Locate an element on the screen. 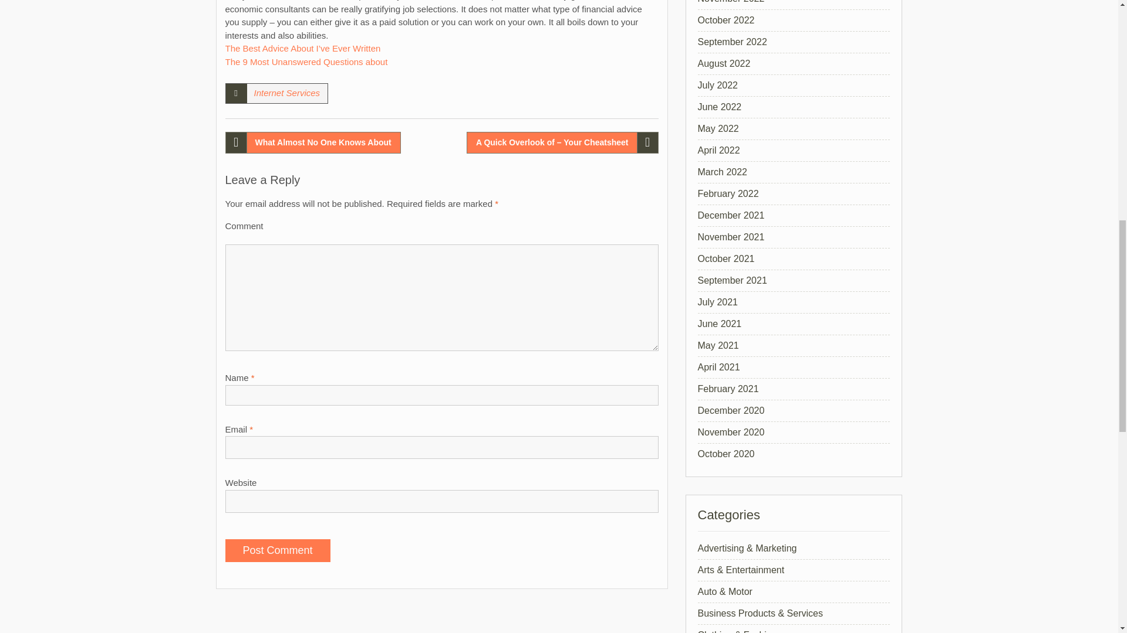 The width and height of the screenshot is (1127, 633). November 2022 is located at coordinates (730, 2).